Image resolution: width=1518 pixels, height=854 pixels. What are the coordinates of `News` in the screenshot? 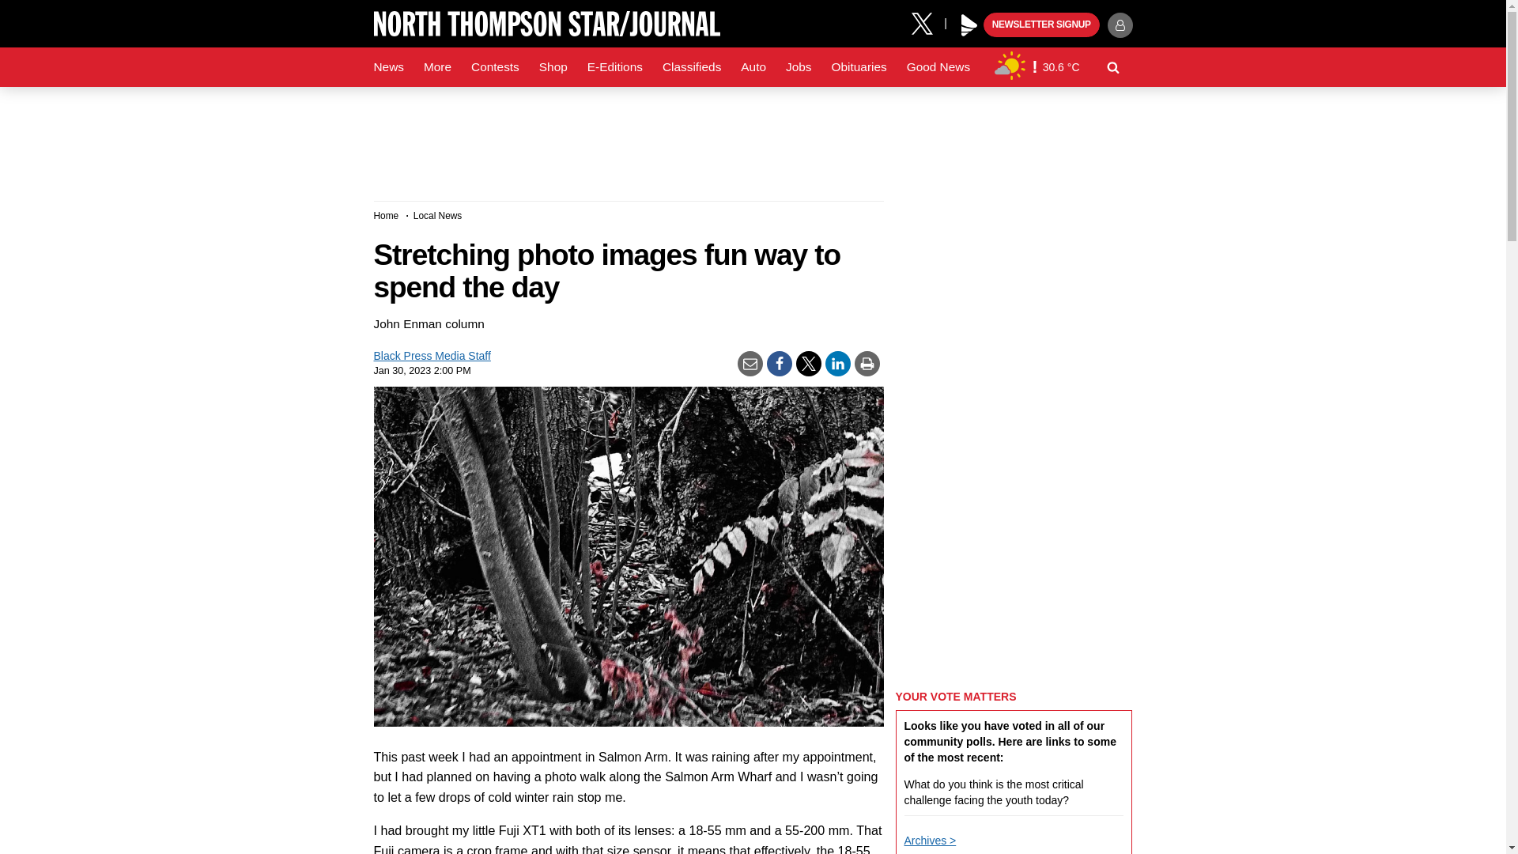 It's located at (388, 67).